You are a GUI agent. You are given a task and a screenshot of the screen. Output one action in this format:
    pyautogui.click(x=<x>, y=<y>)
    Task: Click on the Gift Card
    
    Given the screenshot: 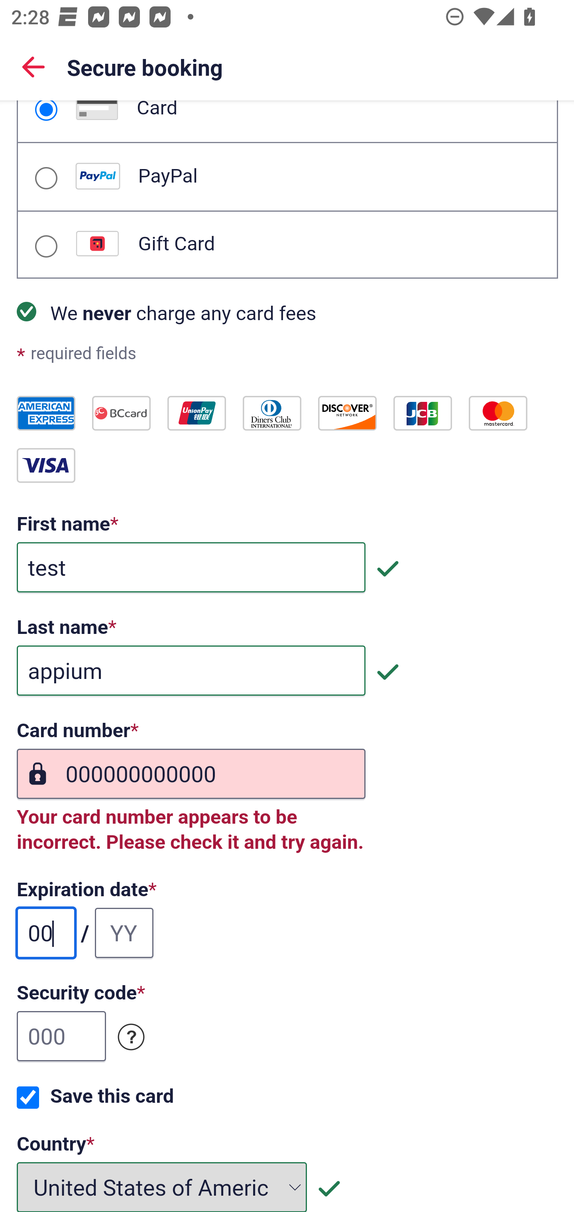 What is the action you would take?
    pyautogui.click(x=45, y=246)
    